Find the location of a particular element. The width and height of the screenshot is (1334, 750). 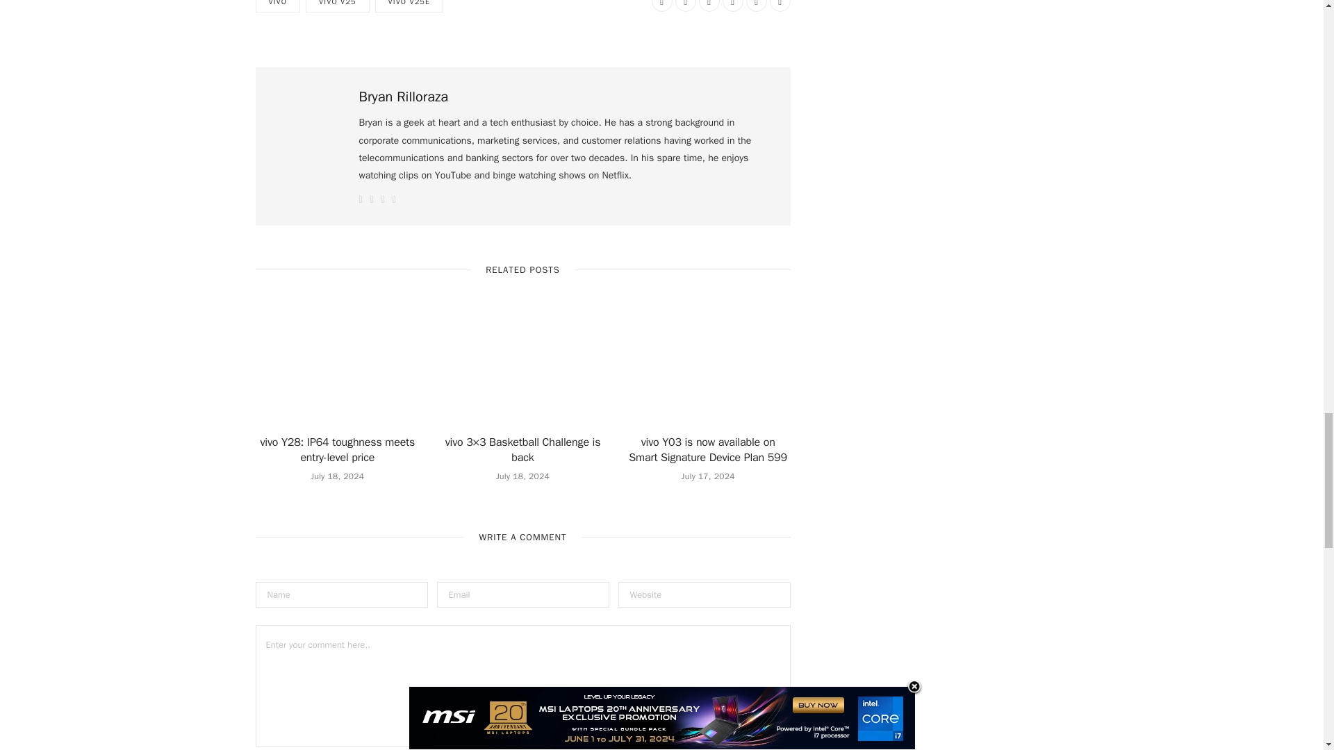

Reddit is located at coordinates (709, 6).